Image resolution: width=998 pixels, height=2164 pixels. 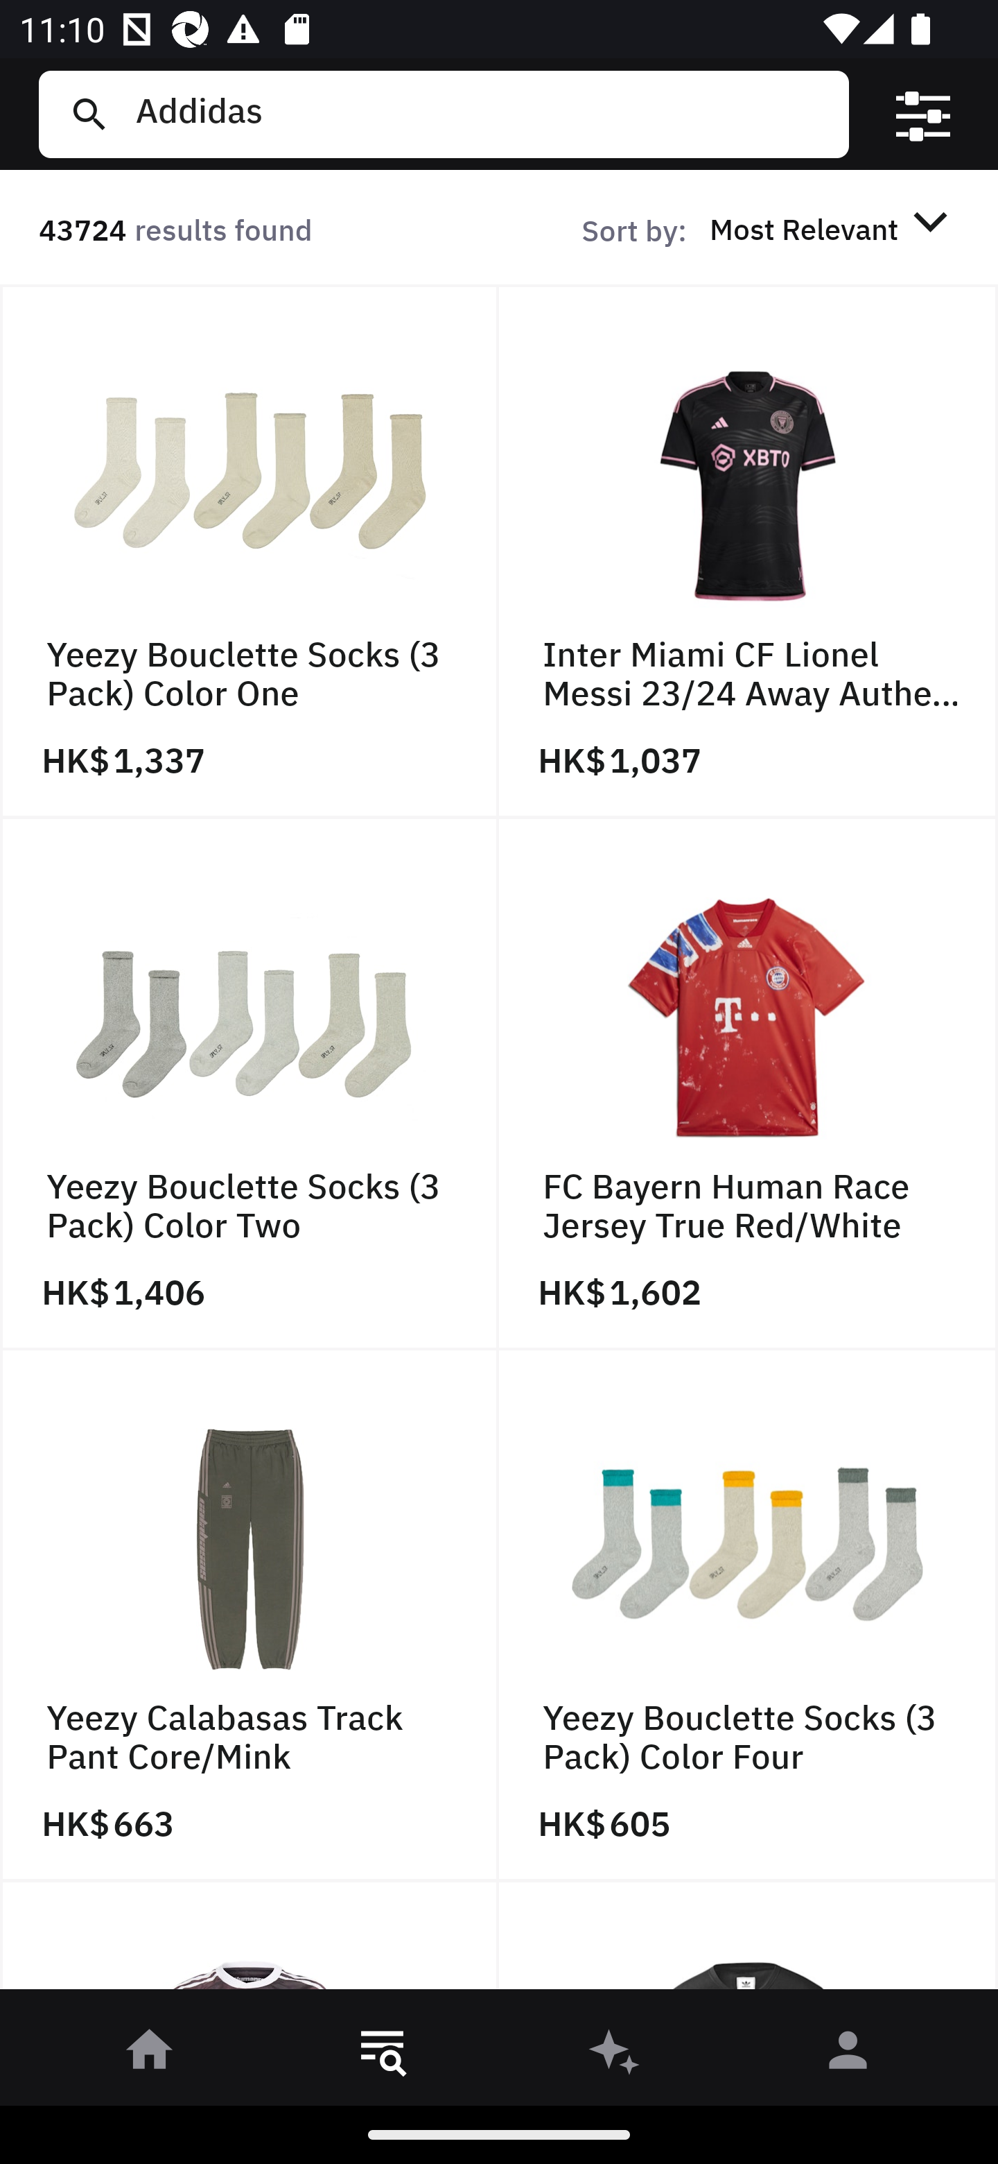 I want to click on Most Relevant , so click(x=833, y=228).